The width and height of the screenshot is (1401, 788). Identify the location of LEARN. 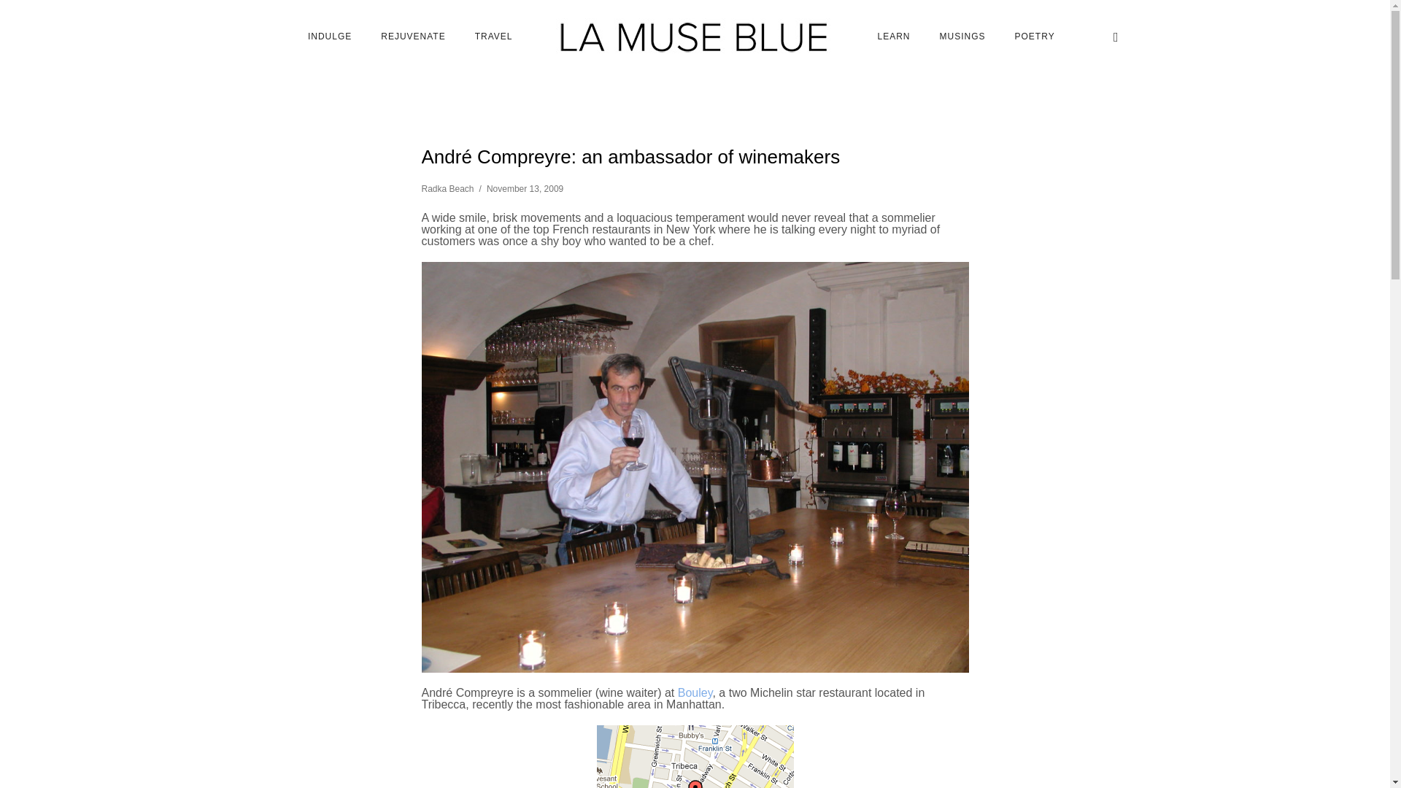
(893, 36).